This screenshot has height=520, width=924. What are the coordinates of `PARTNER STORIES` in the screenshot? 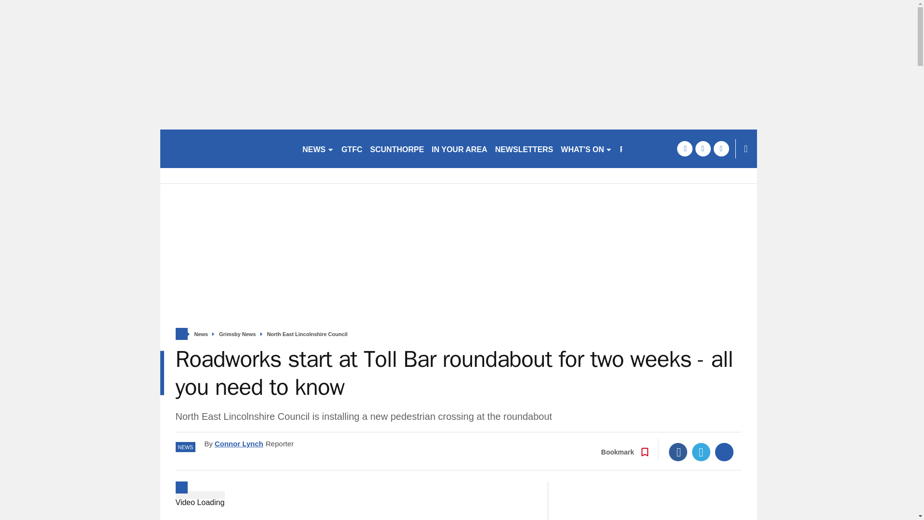 It's located at (656, 148).